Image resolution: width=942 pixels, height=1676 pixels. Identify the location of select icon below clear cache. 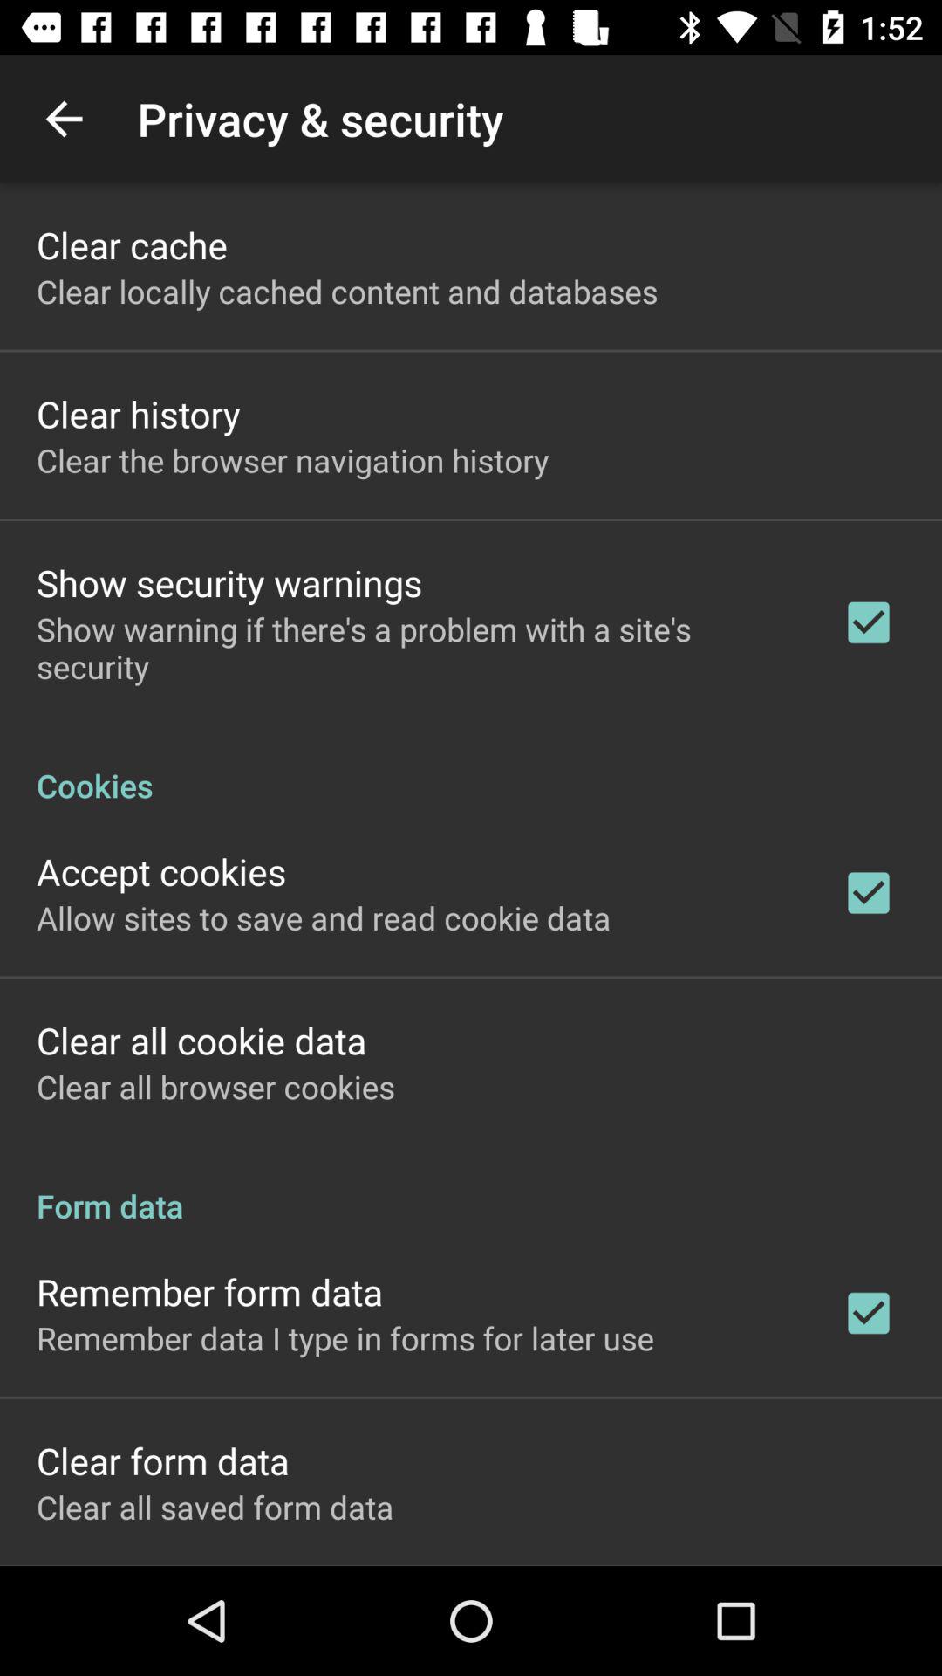
(347, 292).